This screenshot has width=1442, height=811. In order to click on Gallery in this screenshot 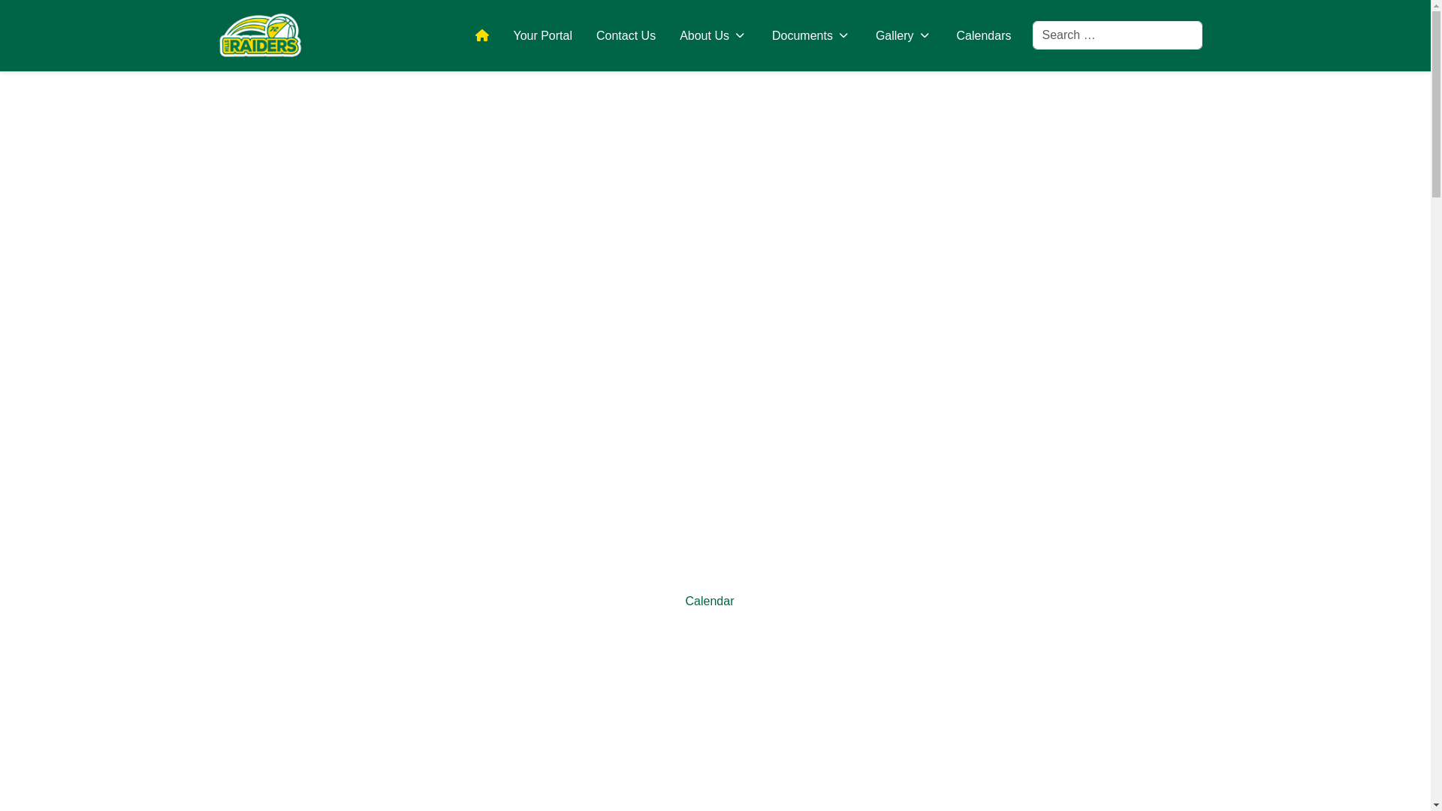, I will do `click(904, 36)`.